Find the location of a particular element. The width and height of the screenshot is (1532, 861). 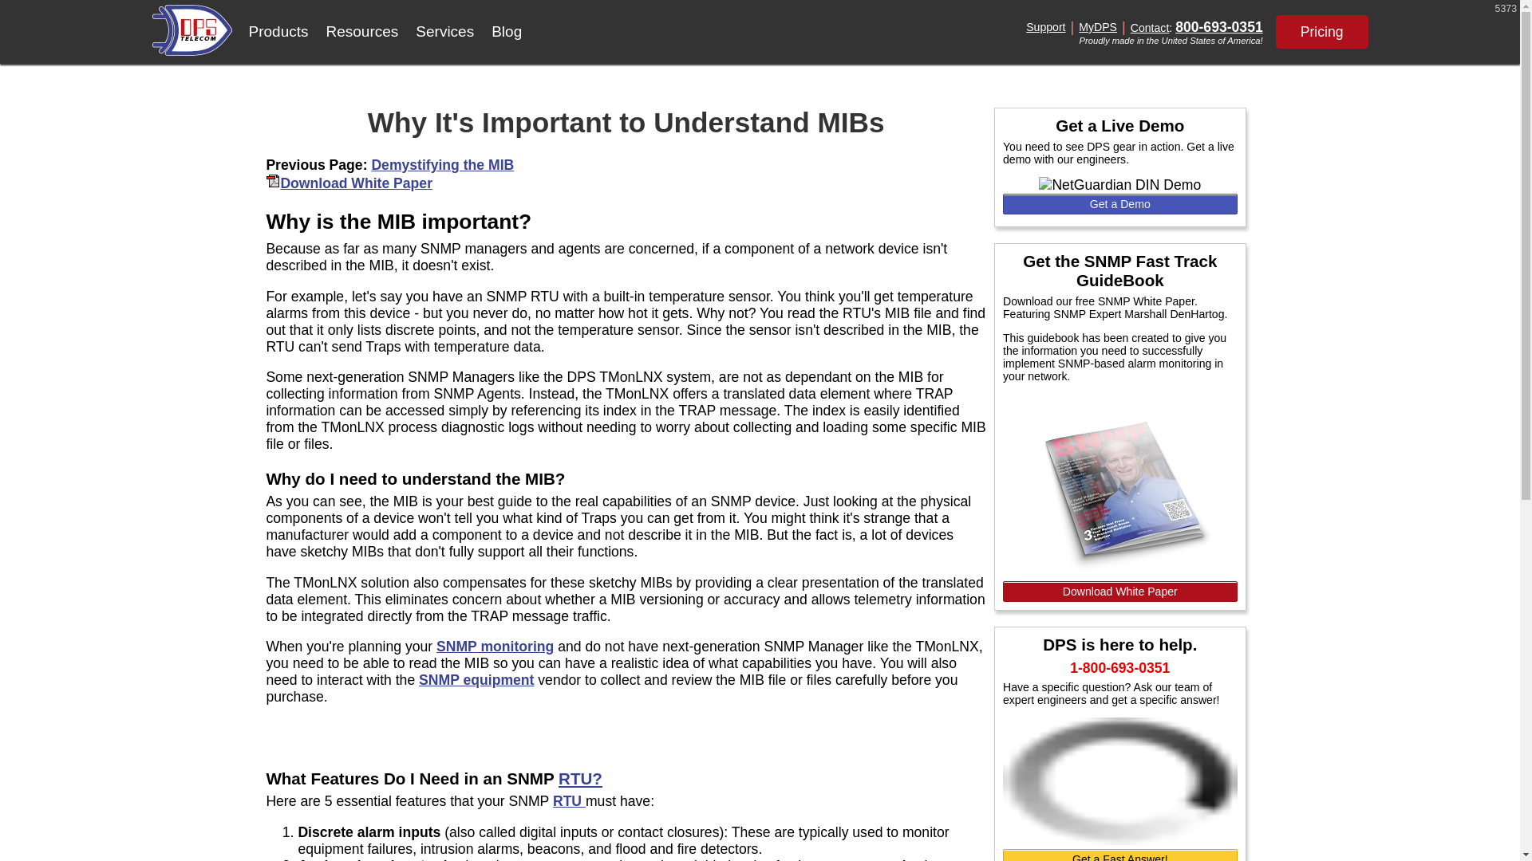

RTU? is located at coordinates (580, 778).